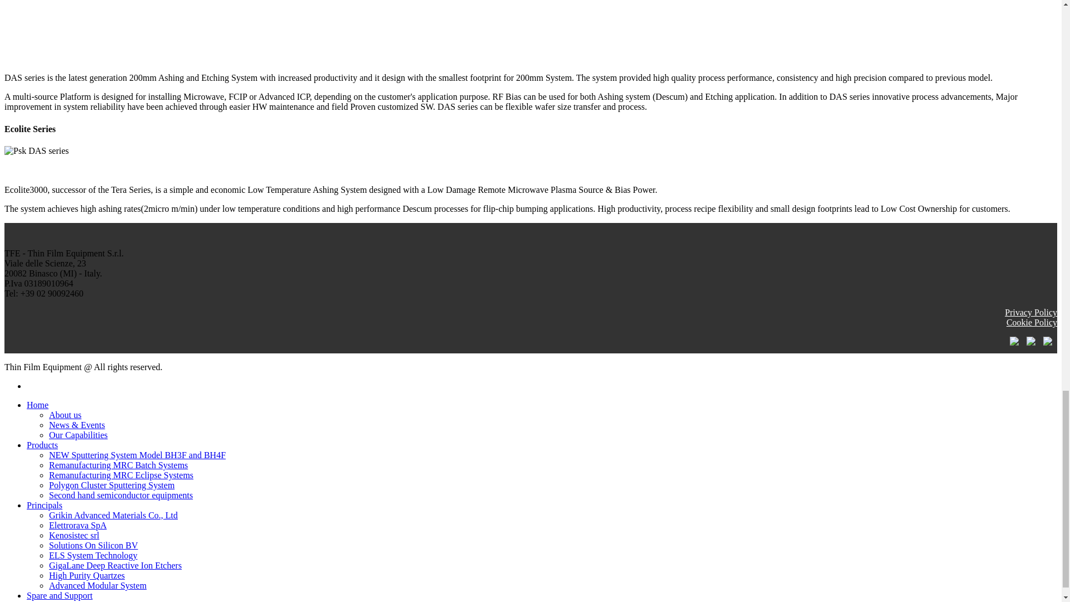 This screenshot has height=602, width=1070. What do you see at coordinates (37, 405) in the screenshot?
I see `Home` at bounding box center [37, 405].